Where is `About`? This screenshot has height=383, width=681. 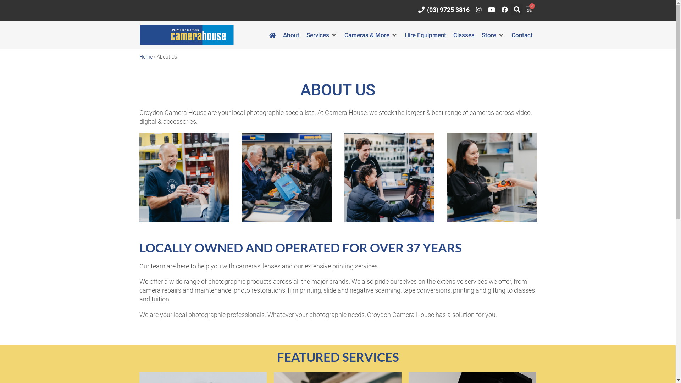 About is located at coordinates (291, 35).